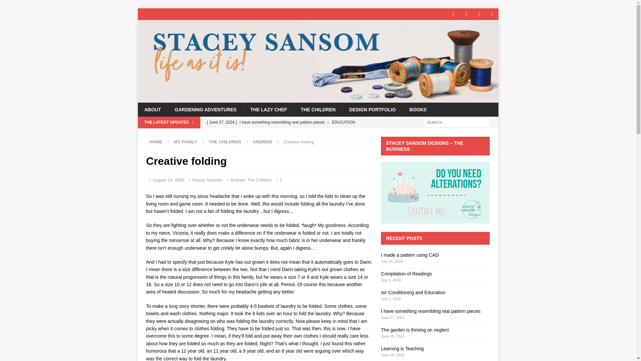 This screenshot has height=361, width=641. I want to click on The garden is thriving on neglect, so click(288, 134).